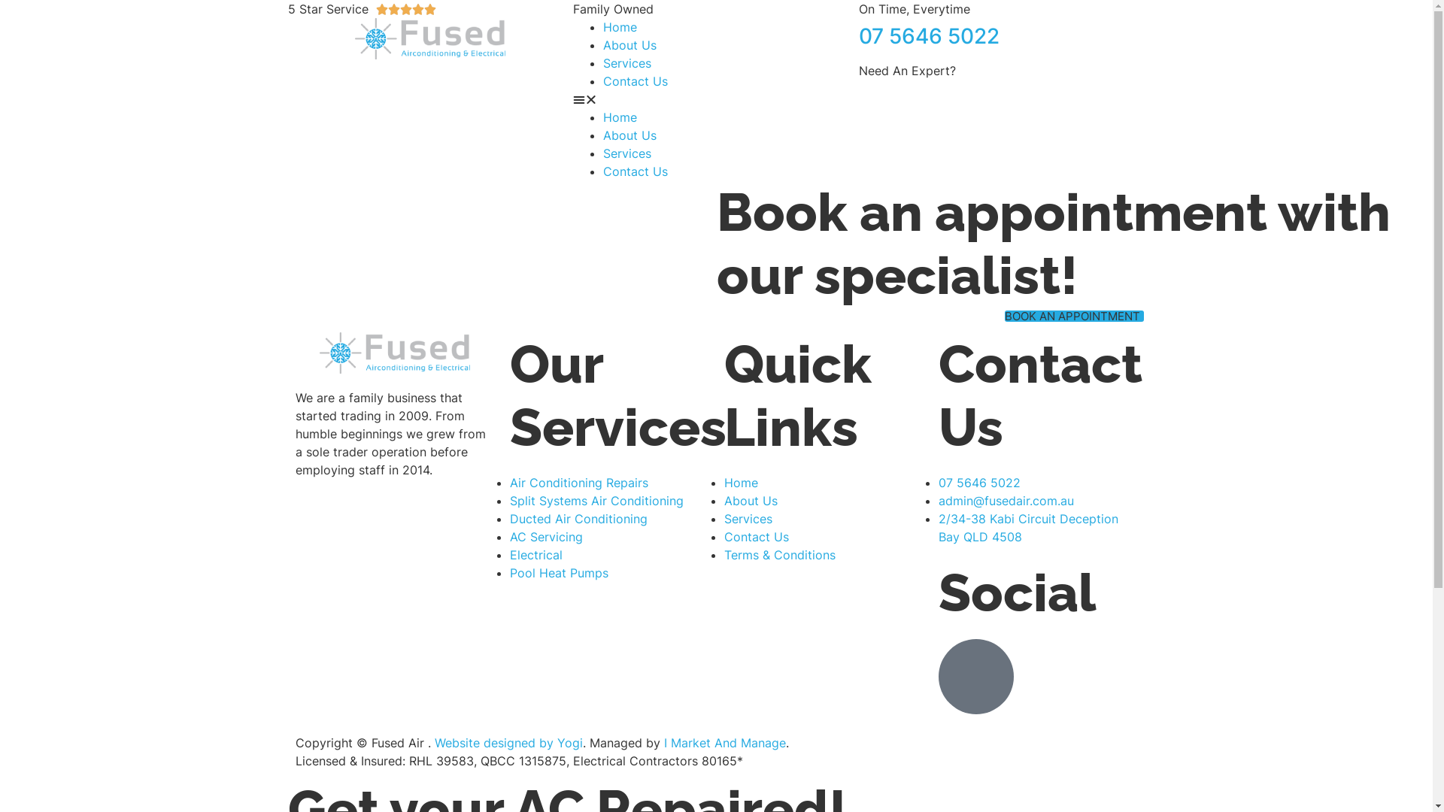  What do you see at coordinates (560, 573) in the screenshot?
I see `Pool Heat Pumps` at bounding box center [560, 573].